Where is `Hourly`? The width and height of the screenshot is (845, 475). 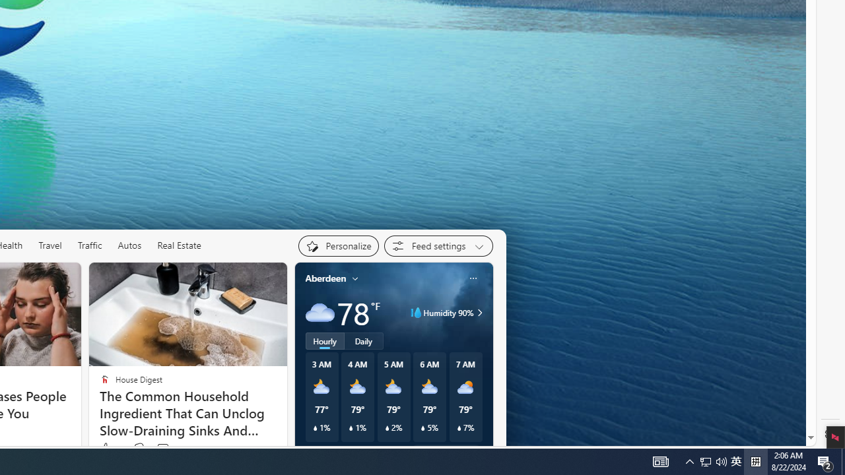 Hourly is located at coordinates (325, 340).